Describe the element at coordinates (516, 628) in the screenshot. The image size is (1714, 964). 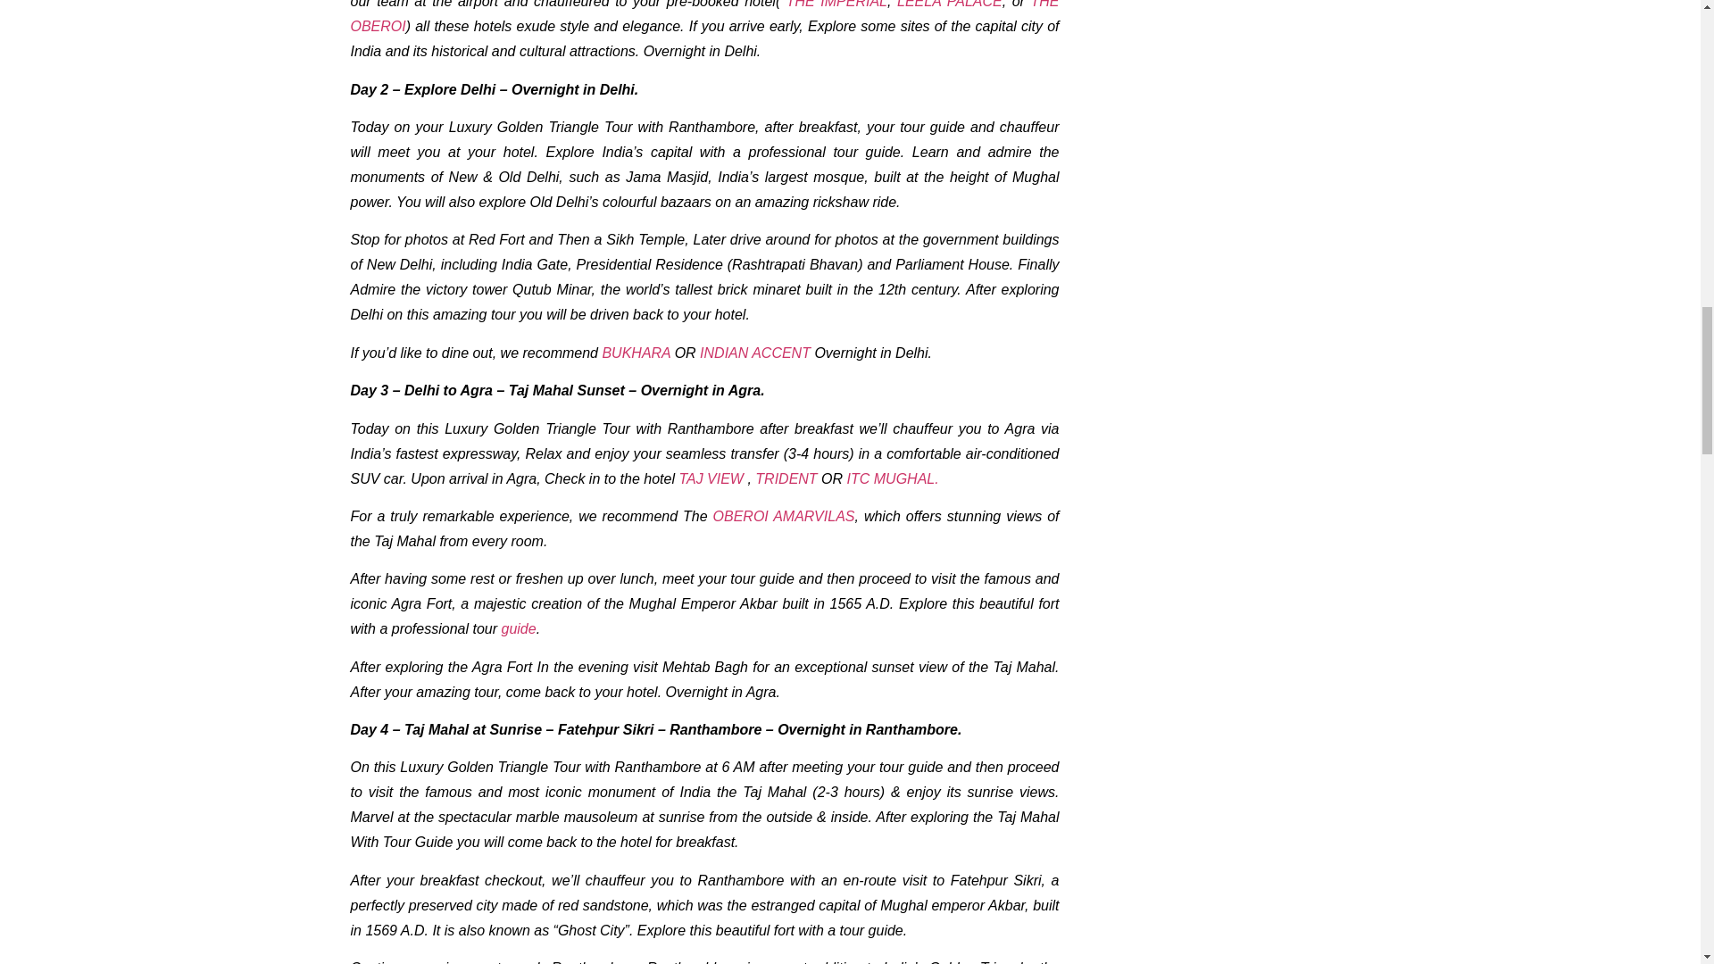
I see `guide` at that location.